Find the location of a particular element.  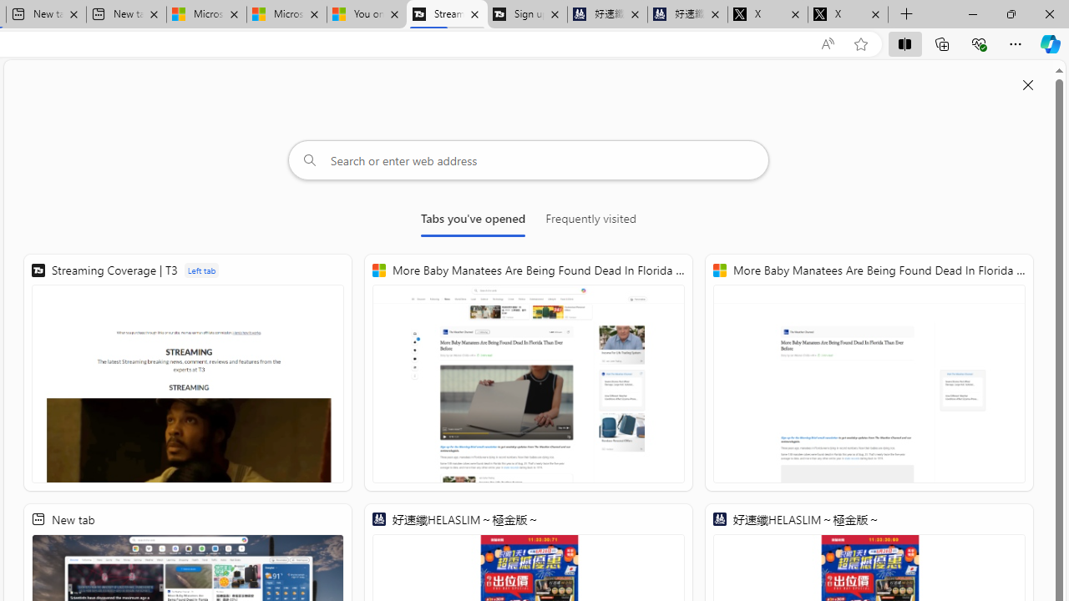

Tabs you've opened is located at coordinates (473, 222).